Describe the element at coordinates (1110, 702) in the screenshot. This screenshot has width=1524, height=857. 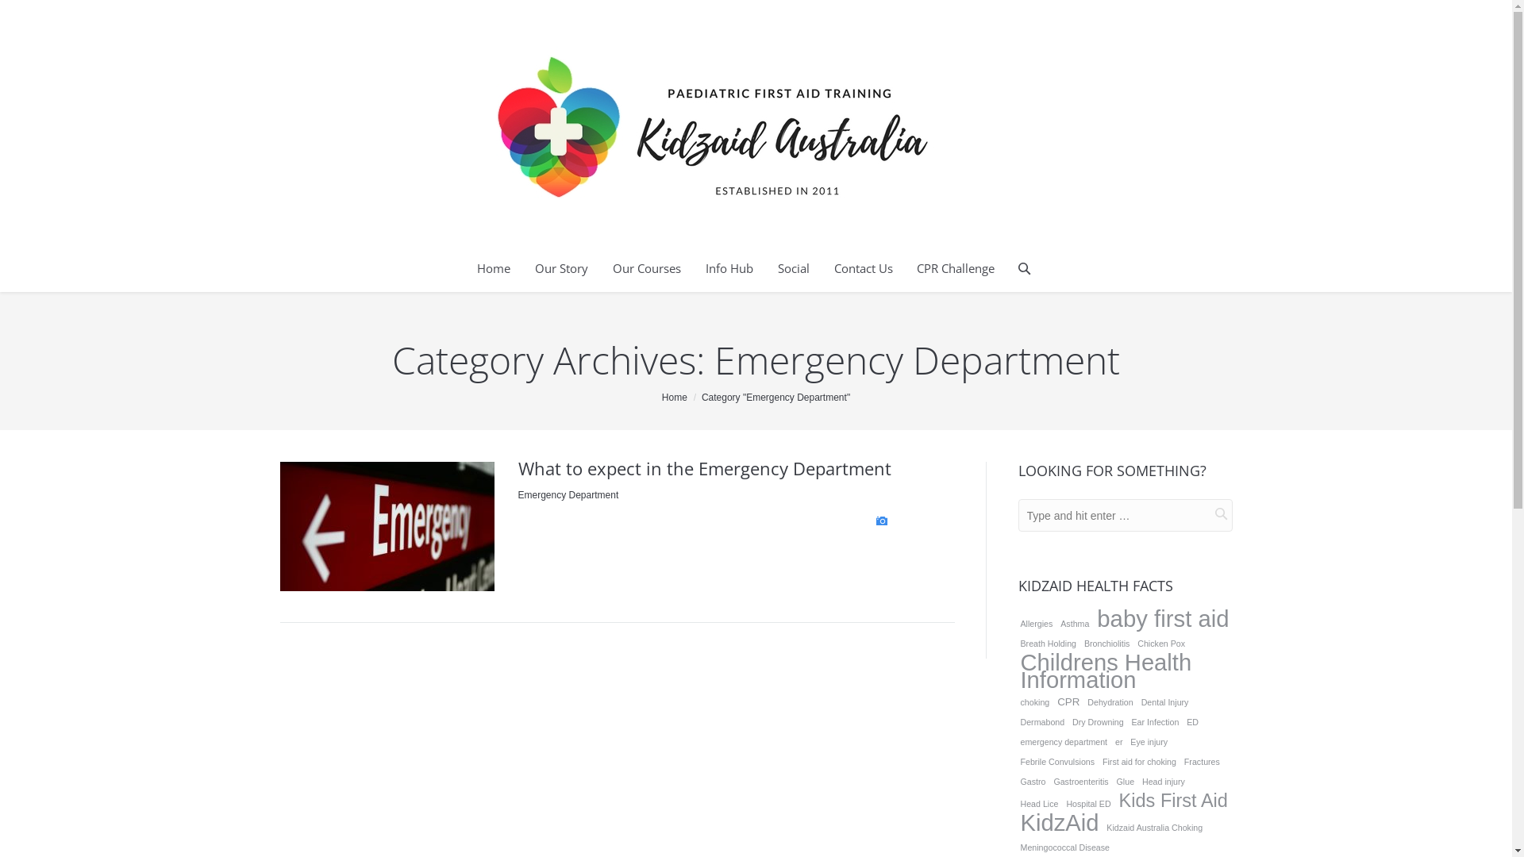
I see `Dehydration` at that location.